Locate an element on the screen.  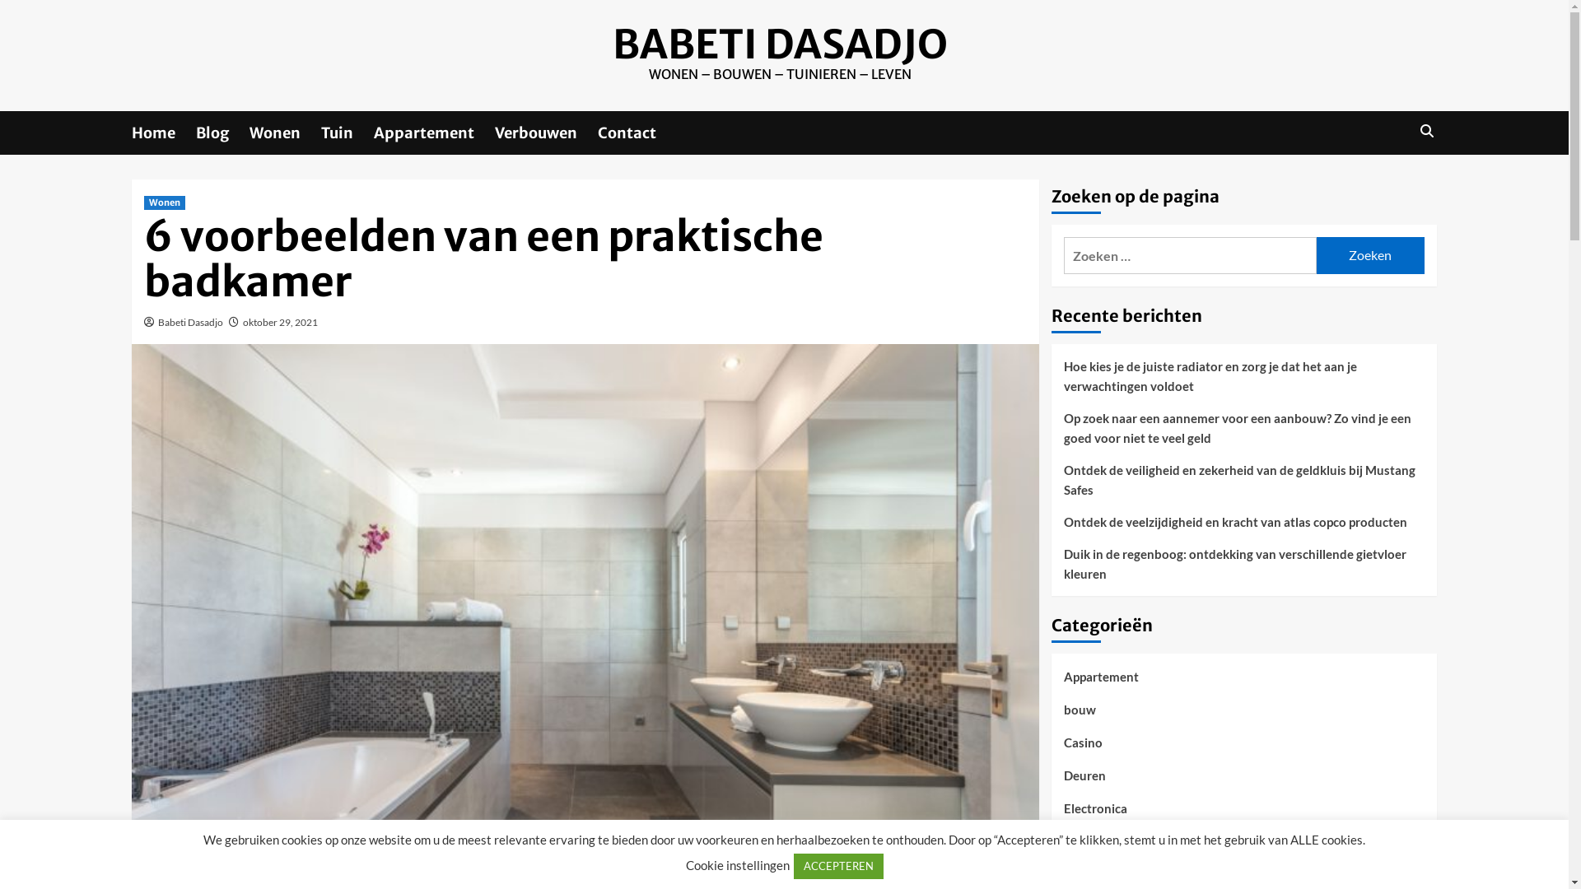
Contact is located at coordinates (637, 133).